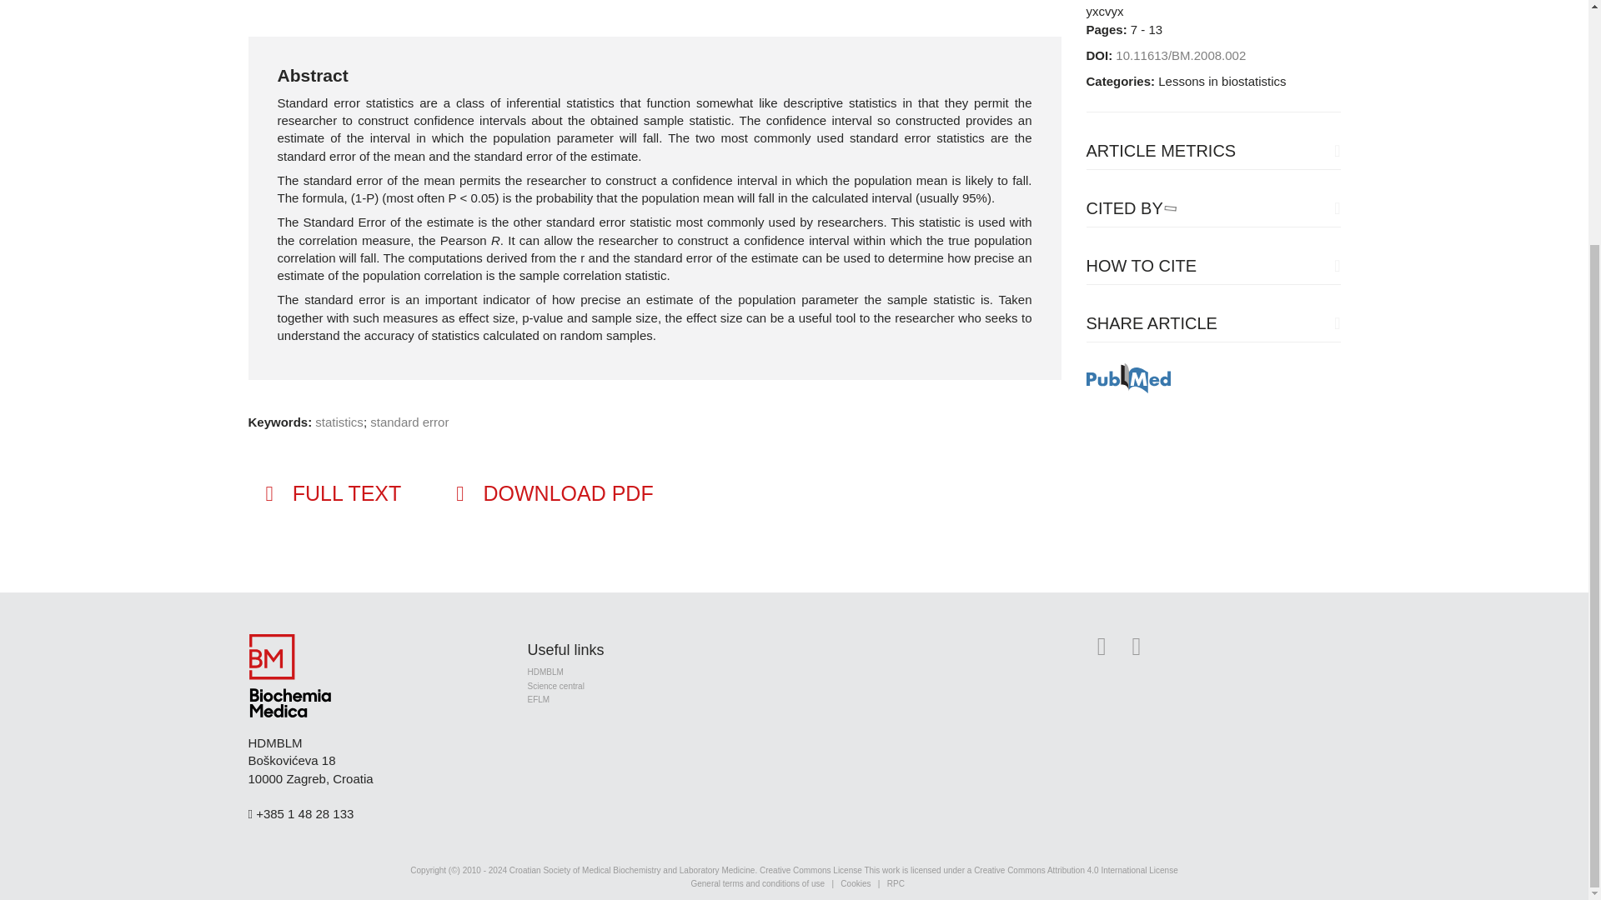  I want to click on Cookies, so click(856, 883).